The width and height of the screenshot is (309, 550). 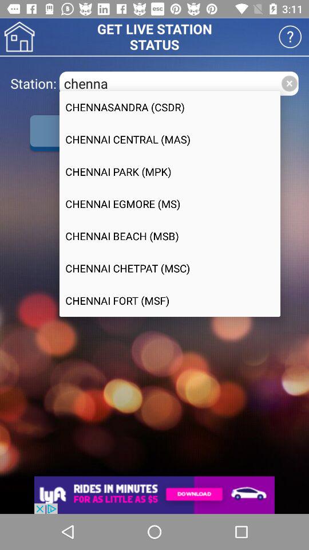 I want to click on access advertising, so click(x=154, y=495).